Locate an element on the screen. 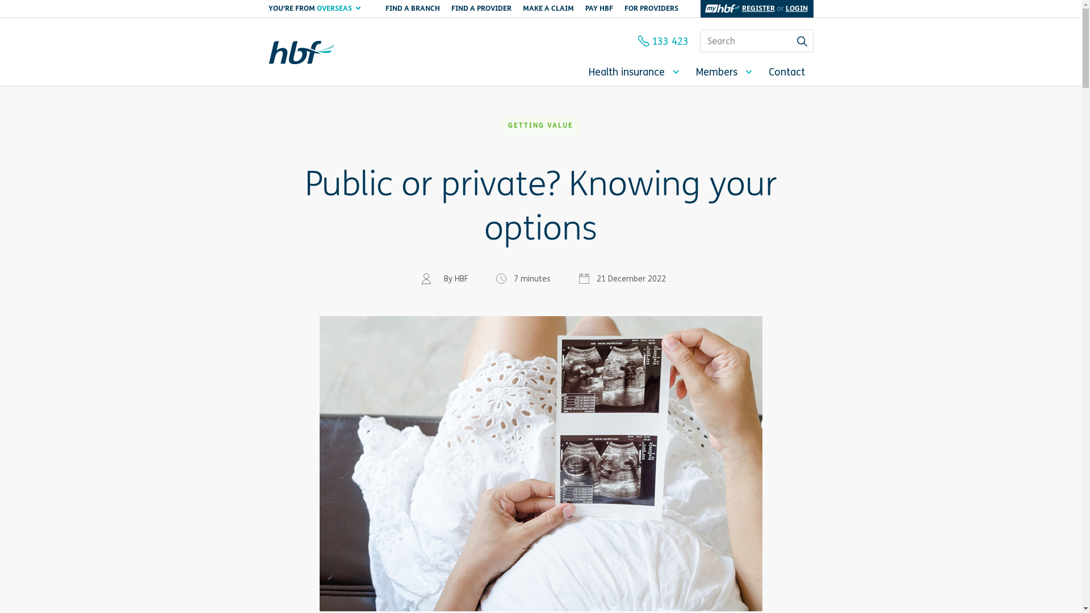 Image resolution: width=1090 pixels, height=613 pixels. FIND A PROVIDER is located at coordinates (481, 9).